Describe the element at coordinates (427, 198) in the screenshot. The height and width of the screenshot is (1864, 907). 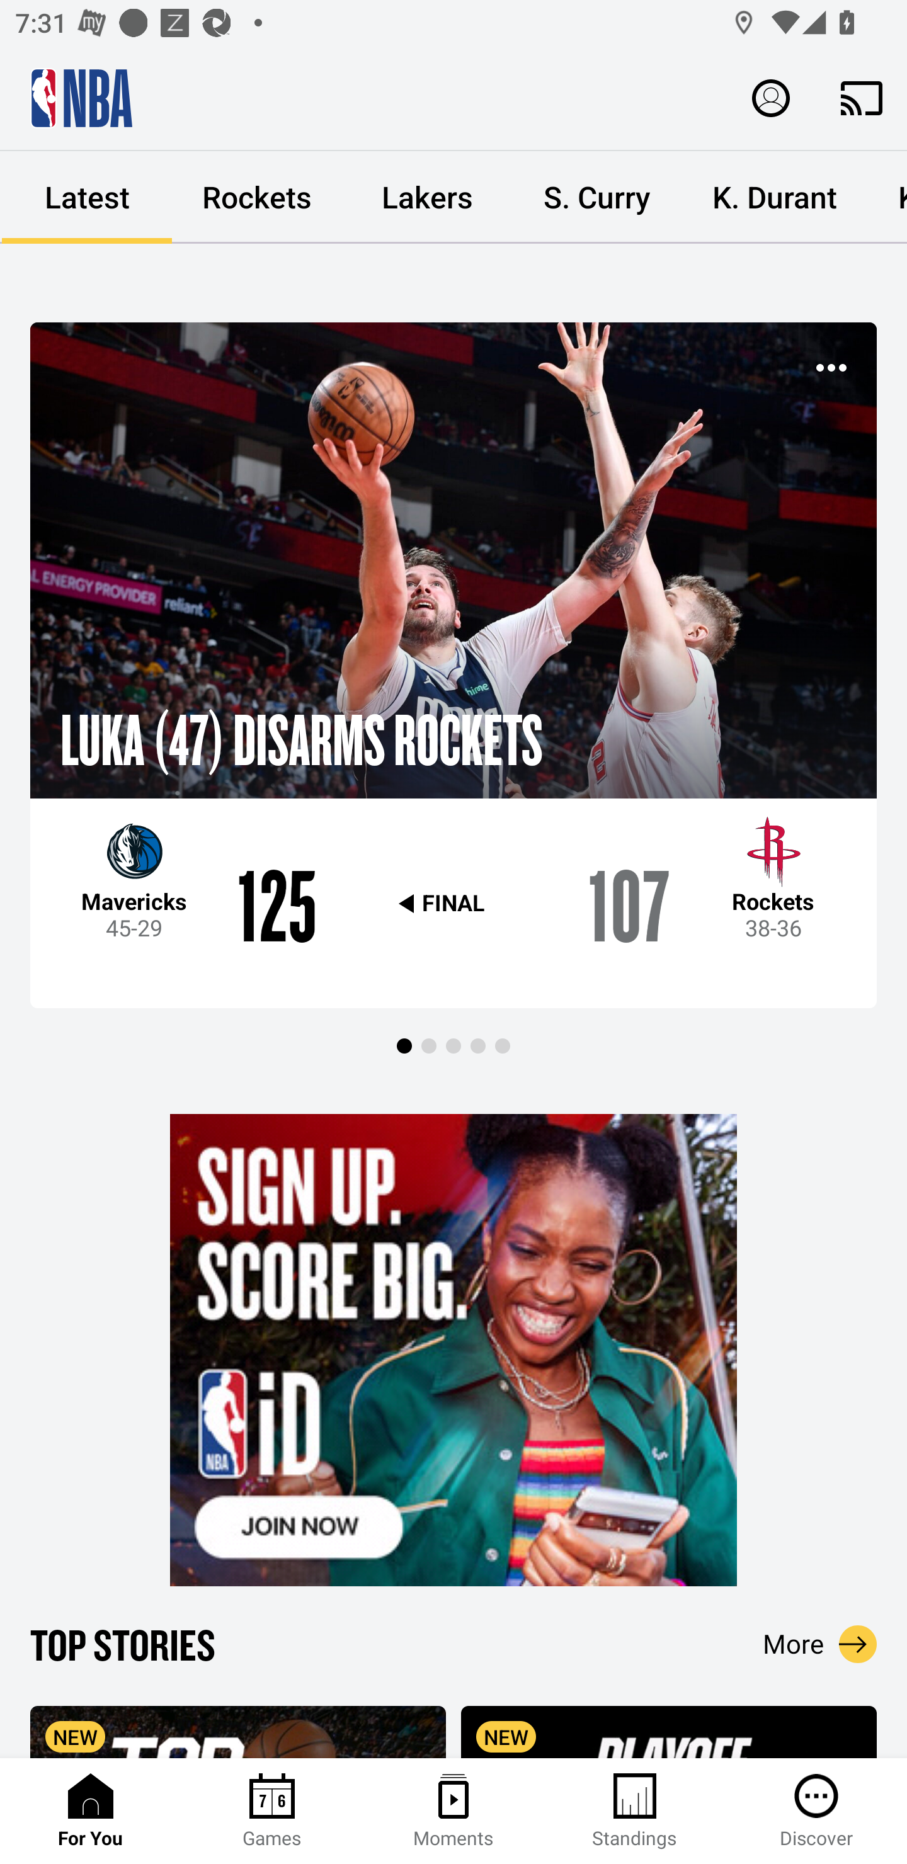
I see `Lakers` at that location.